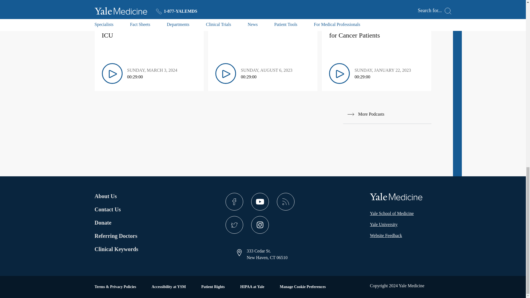  Describe the element at coordinates (213, 287) in the screenshot. I see `Patient Rights` at that location.